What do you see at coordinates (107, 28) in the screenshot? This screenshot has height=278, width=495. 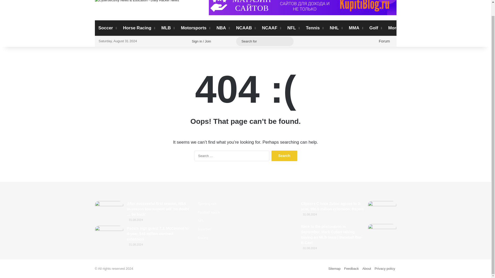 I see `Soccer` at bounding box center [107, 28].